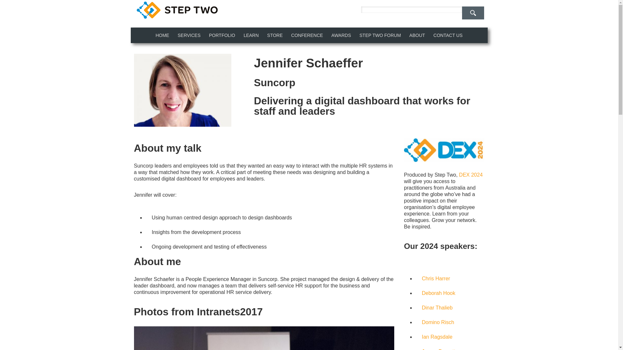 The width and height of the screenshot is (623, 350). Describe the element at coordinates (222, 35) in the screenshot. I see `PORTFOLIO` at that location.